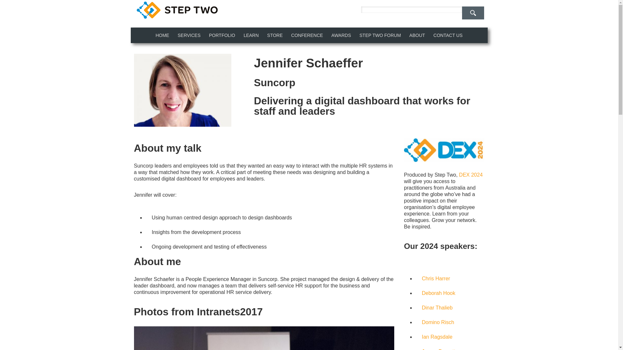 The width and height of the screenshot is (623, 350). Describe the element at coordinates (222, 35) in the screenshot. I see `PORTFOLIO` at that location.